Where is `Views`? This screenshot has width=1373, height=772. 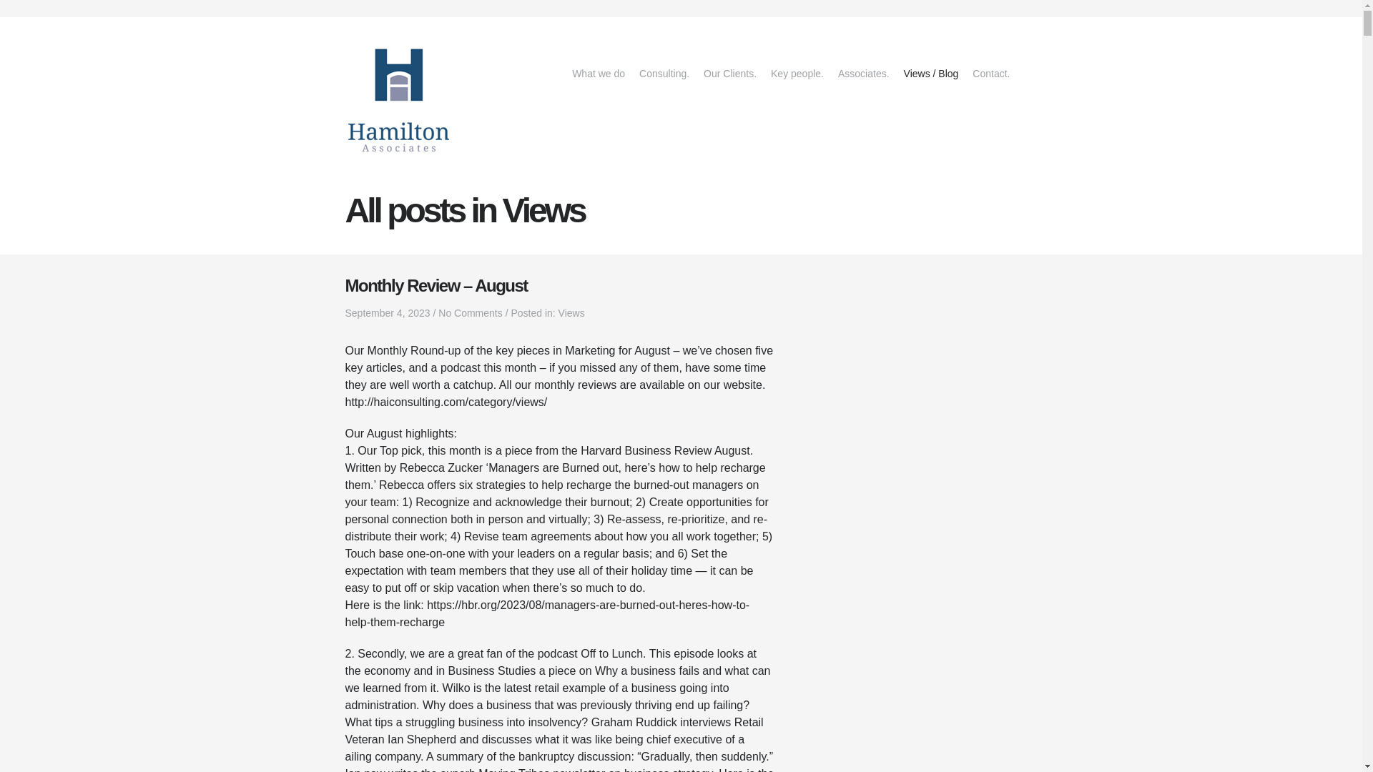 Views is located at coordinates (571, 313).